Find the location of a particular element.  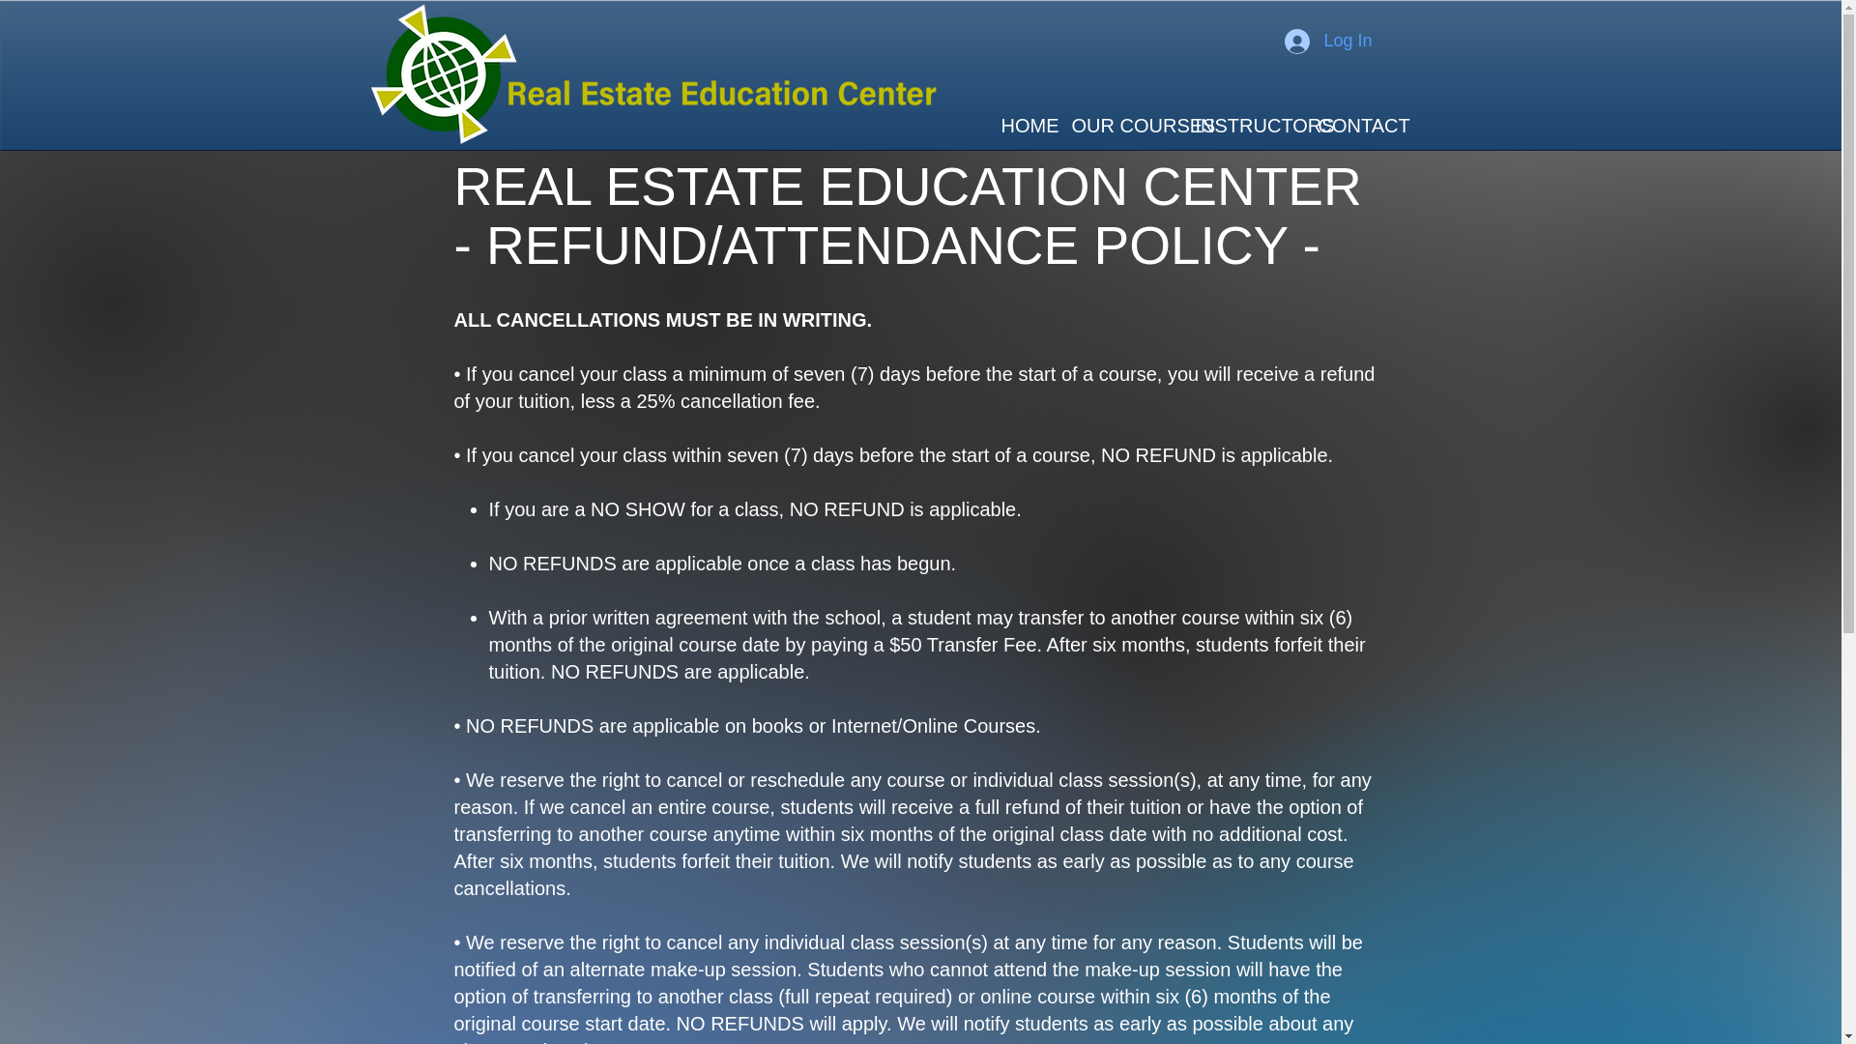

CONTACT is located at coordinates (1348, 125).